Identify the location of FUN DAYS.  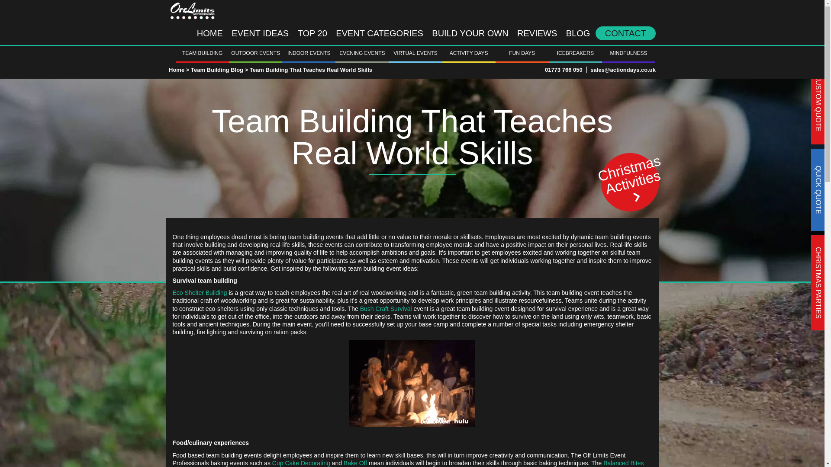
(522, 53).